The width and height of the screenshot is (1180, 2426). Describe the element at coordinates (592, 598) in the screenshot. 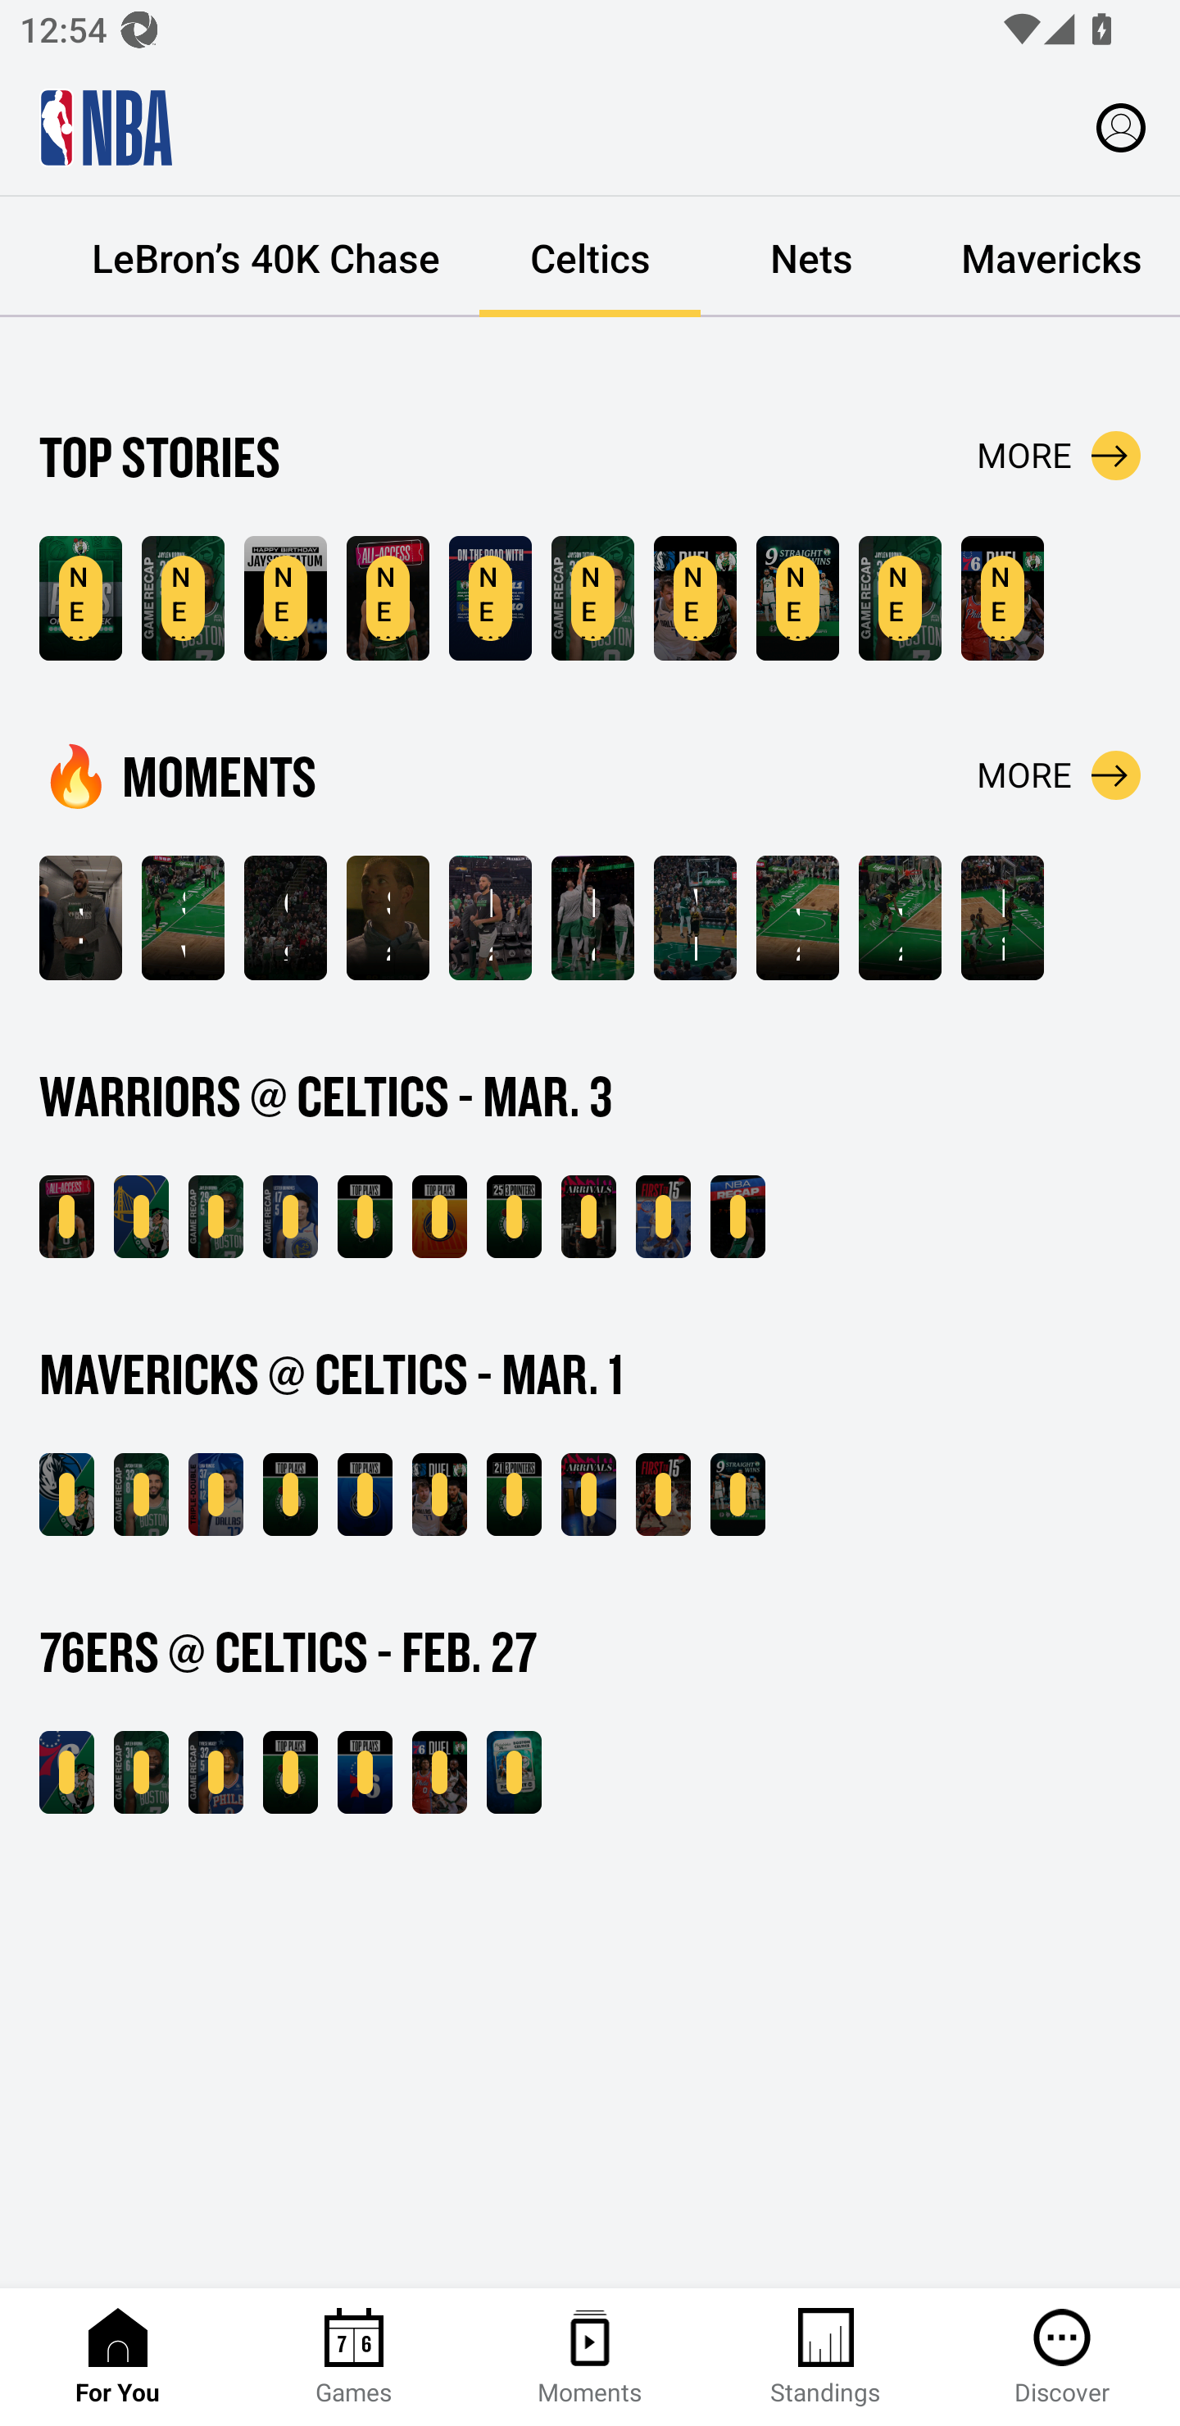

I see `Highlights From Jayson Tatum's 32-Point Game NEW` at that location.